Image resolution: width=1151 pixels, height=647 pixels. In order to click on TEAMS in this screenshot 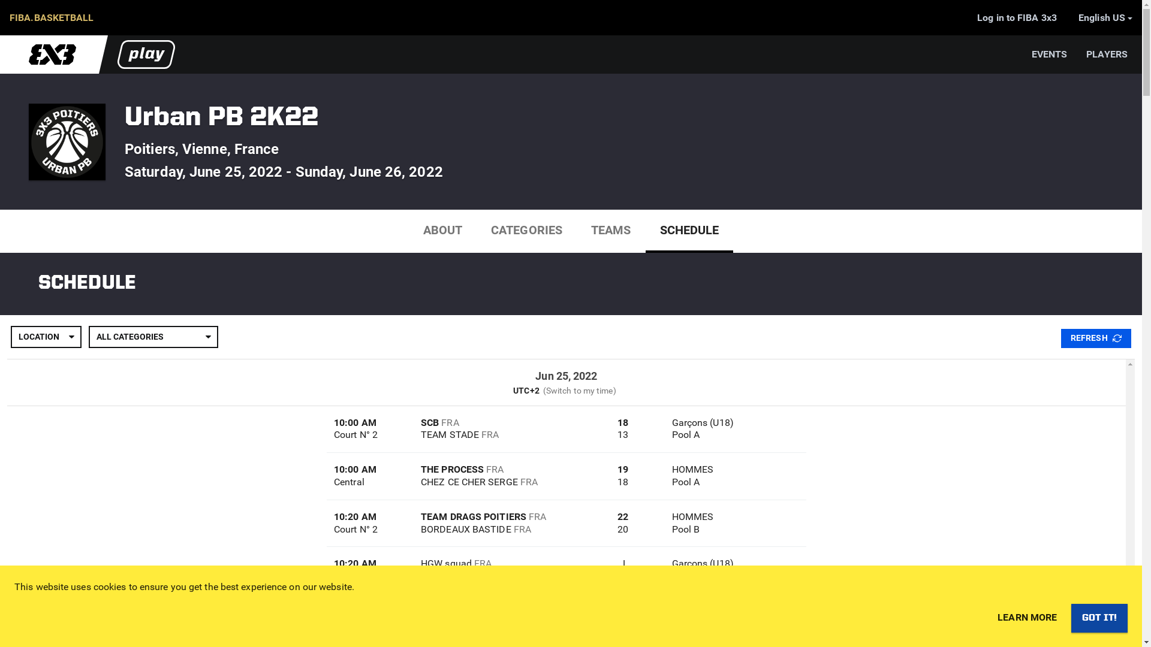, I will do `click(611, 230)`.